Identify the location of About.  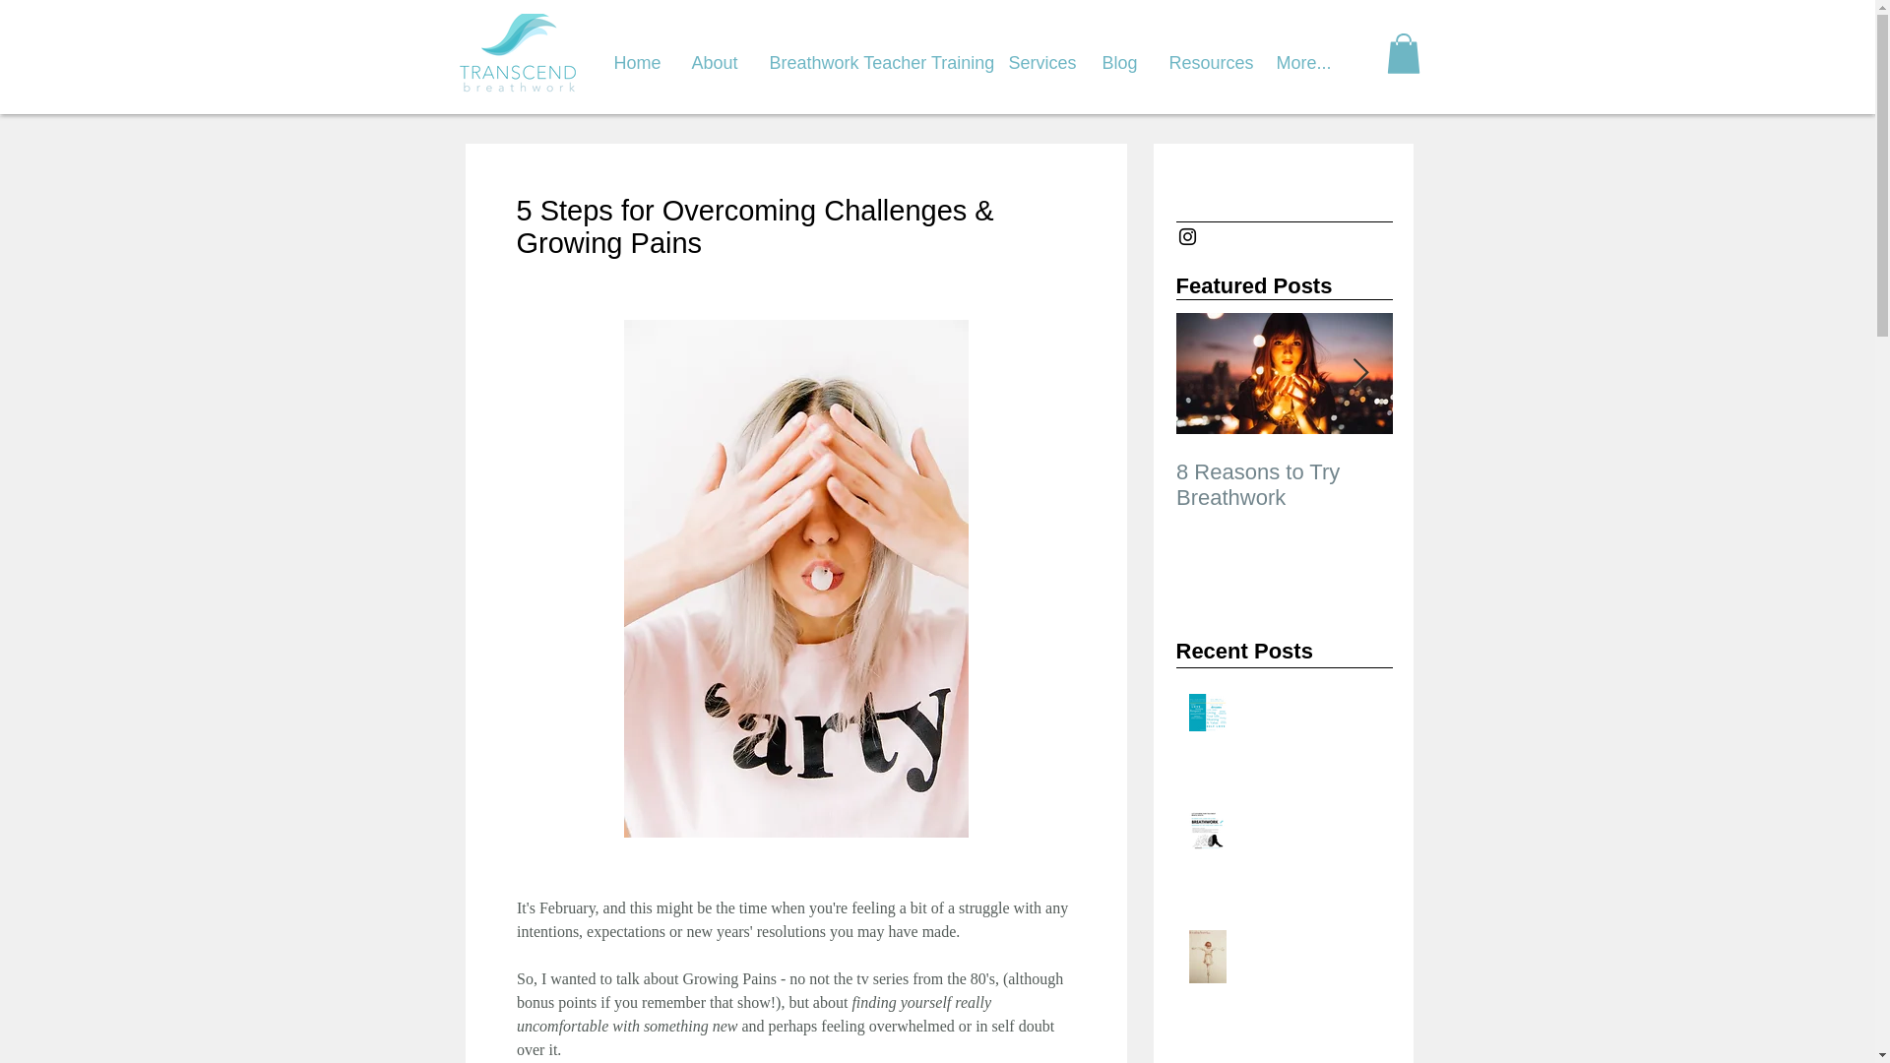
(713, 53).